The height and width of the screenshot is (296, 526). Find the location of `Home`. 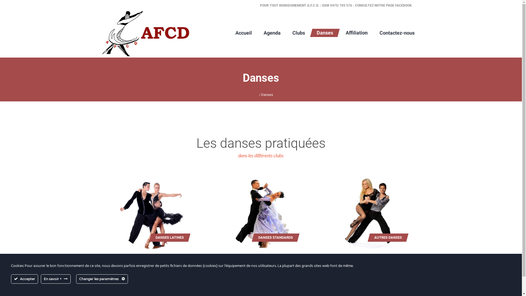

Home is located at coordinates (253, 95).